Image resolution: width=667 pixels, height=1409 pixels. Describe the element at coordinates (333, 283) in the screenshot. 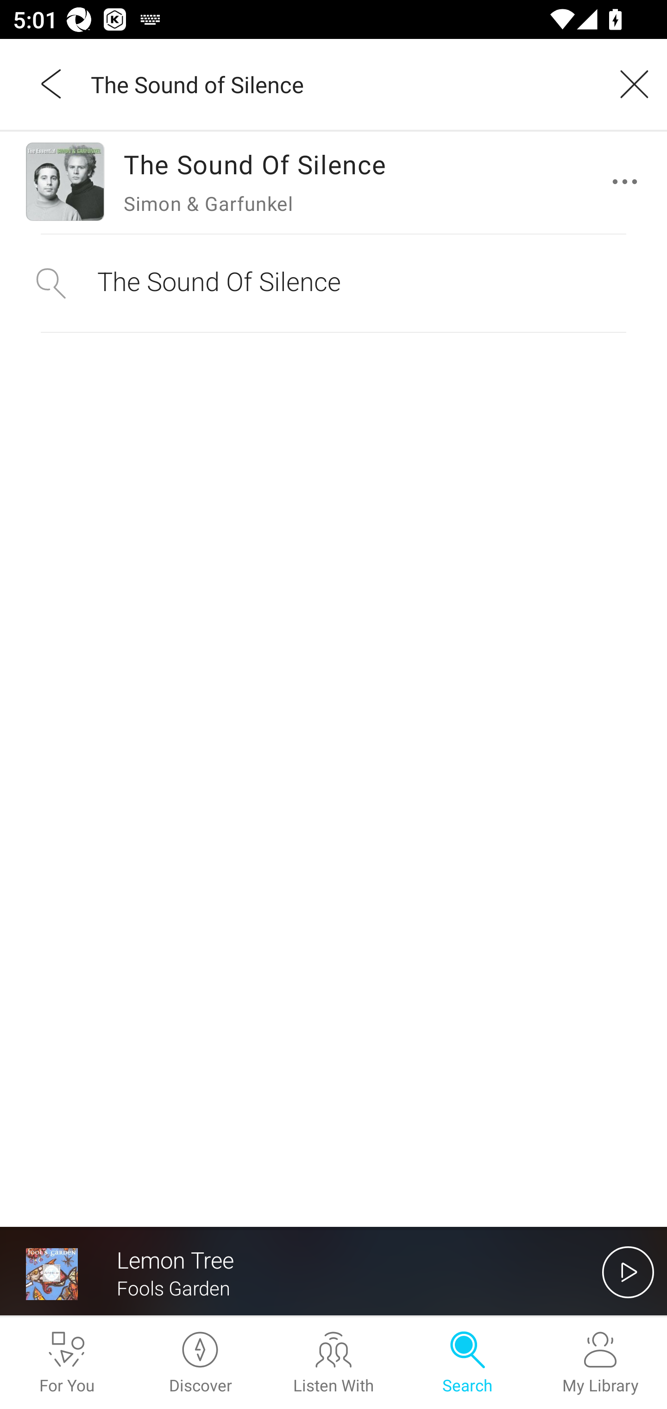

I see `The Sound Of Silence` at that location.